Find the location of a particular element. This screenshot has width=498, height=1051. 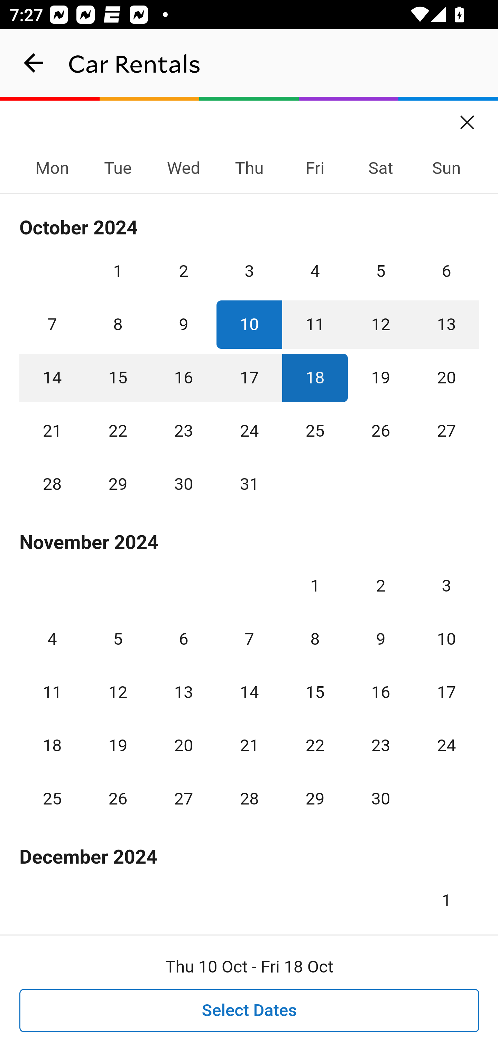

23 October 2024 is located at coordinates (183, 431).